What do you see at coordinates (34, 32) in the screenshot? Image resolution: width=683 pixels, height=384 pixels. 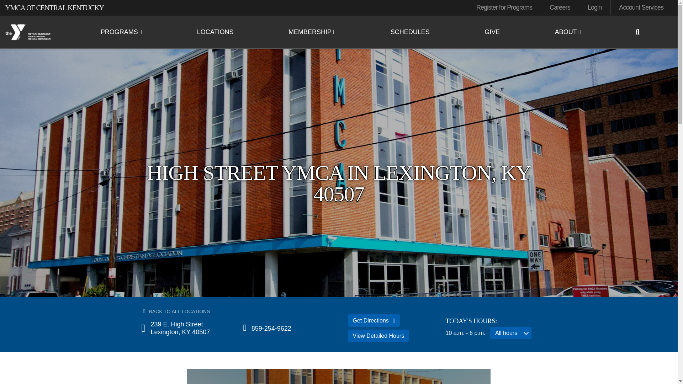 I see `YMCA of Central Kentucky` at bounding box center [34, 32].